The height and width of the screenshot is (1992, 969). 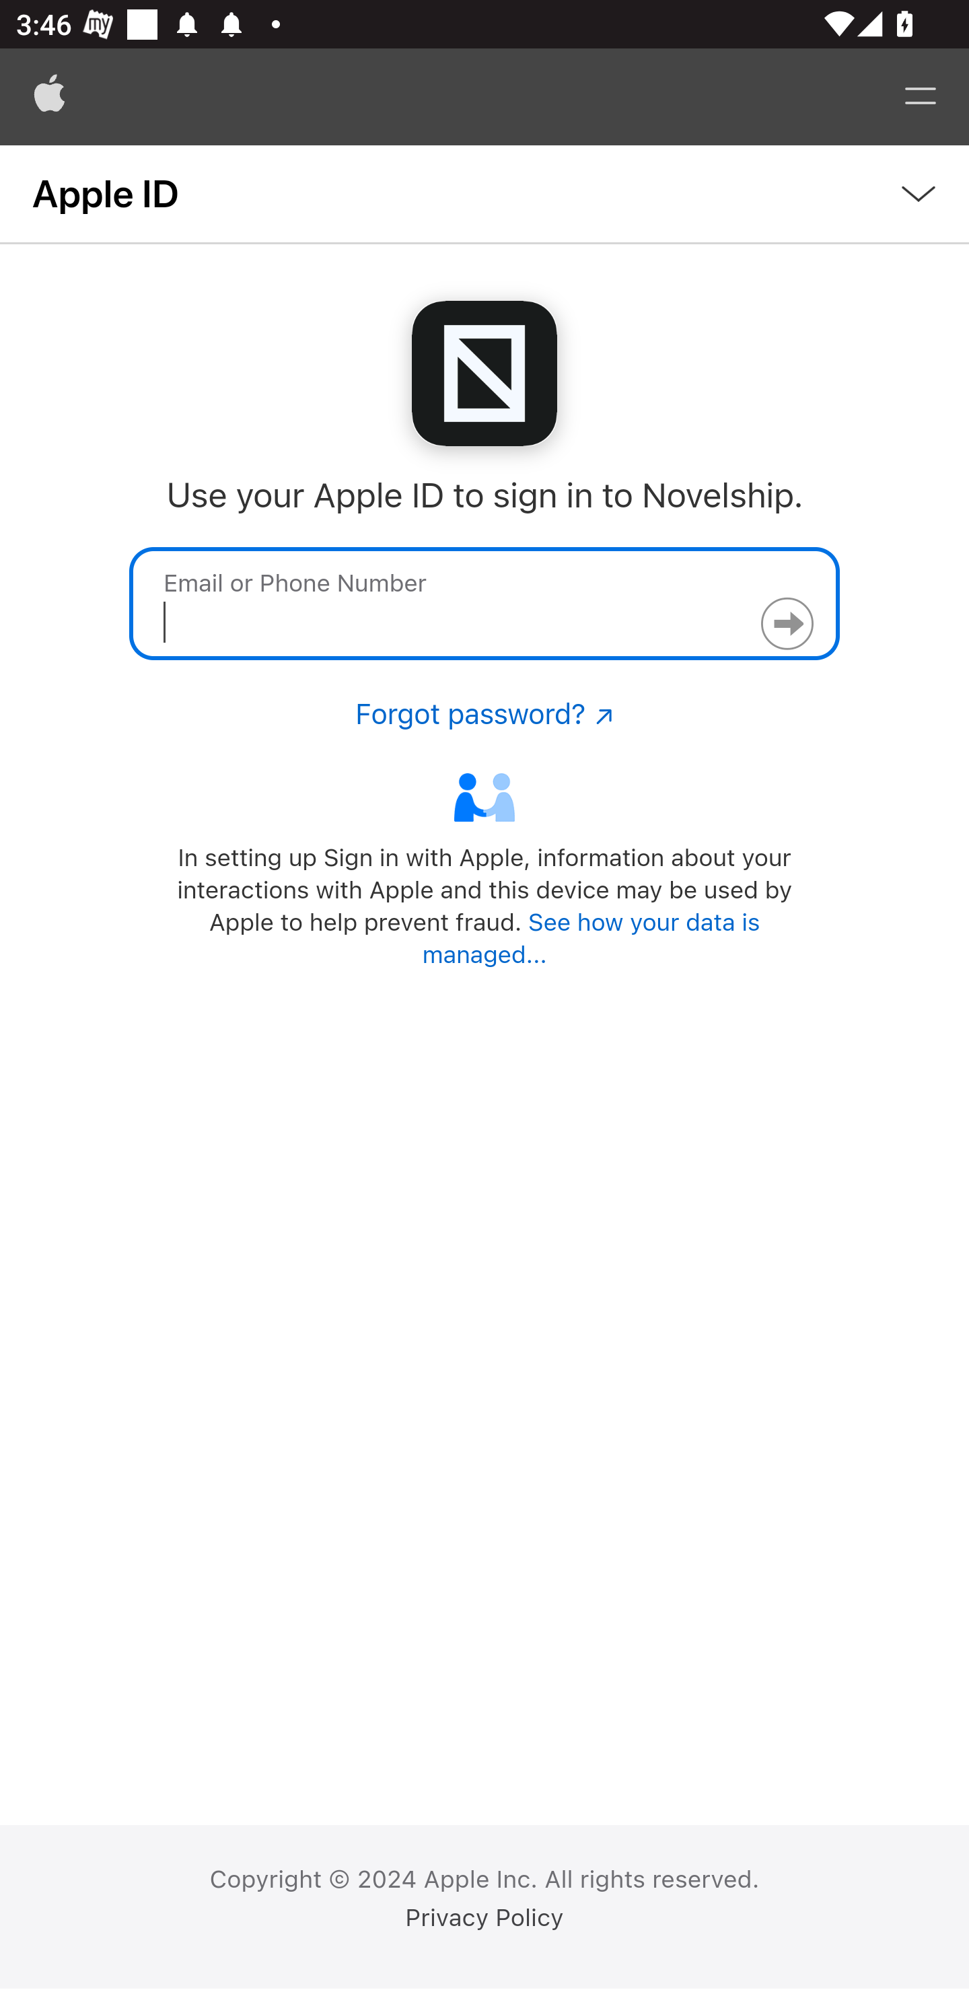 What do you see at coordinates (49, 97) in the screenshot?
I see `Apple` at bounding box center [49, 97].